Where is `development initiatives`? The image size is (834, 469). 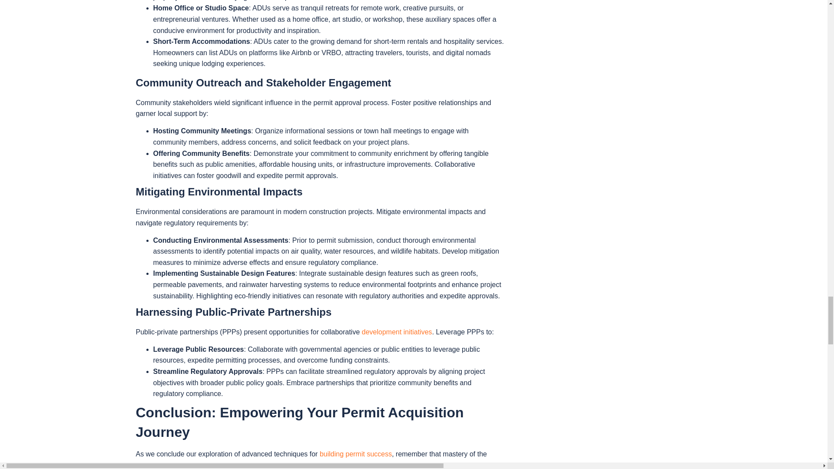 development initiatives is located at coordinates (397, 332).